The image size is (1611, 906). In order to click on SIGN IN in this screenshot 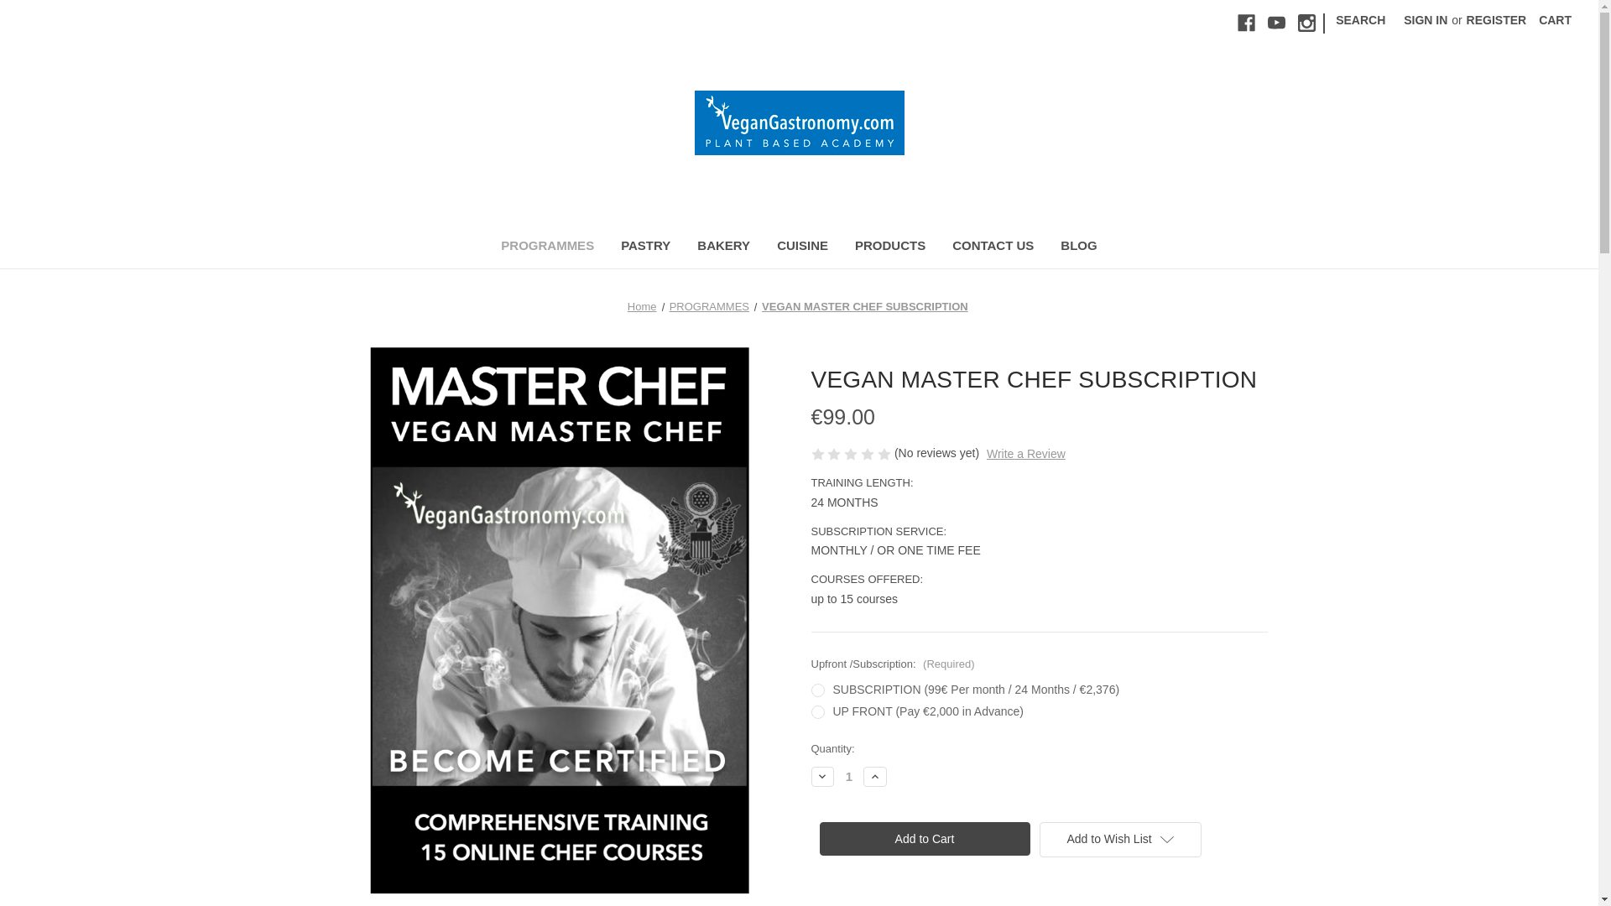, I will do `click(1425, 20)`.